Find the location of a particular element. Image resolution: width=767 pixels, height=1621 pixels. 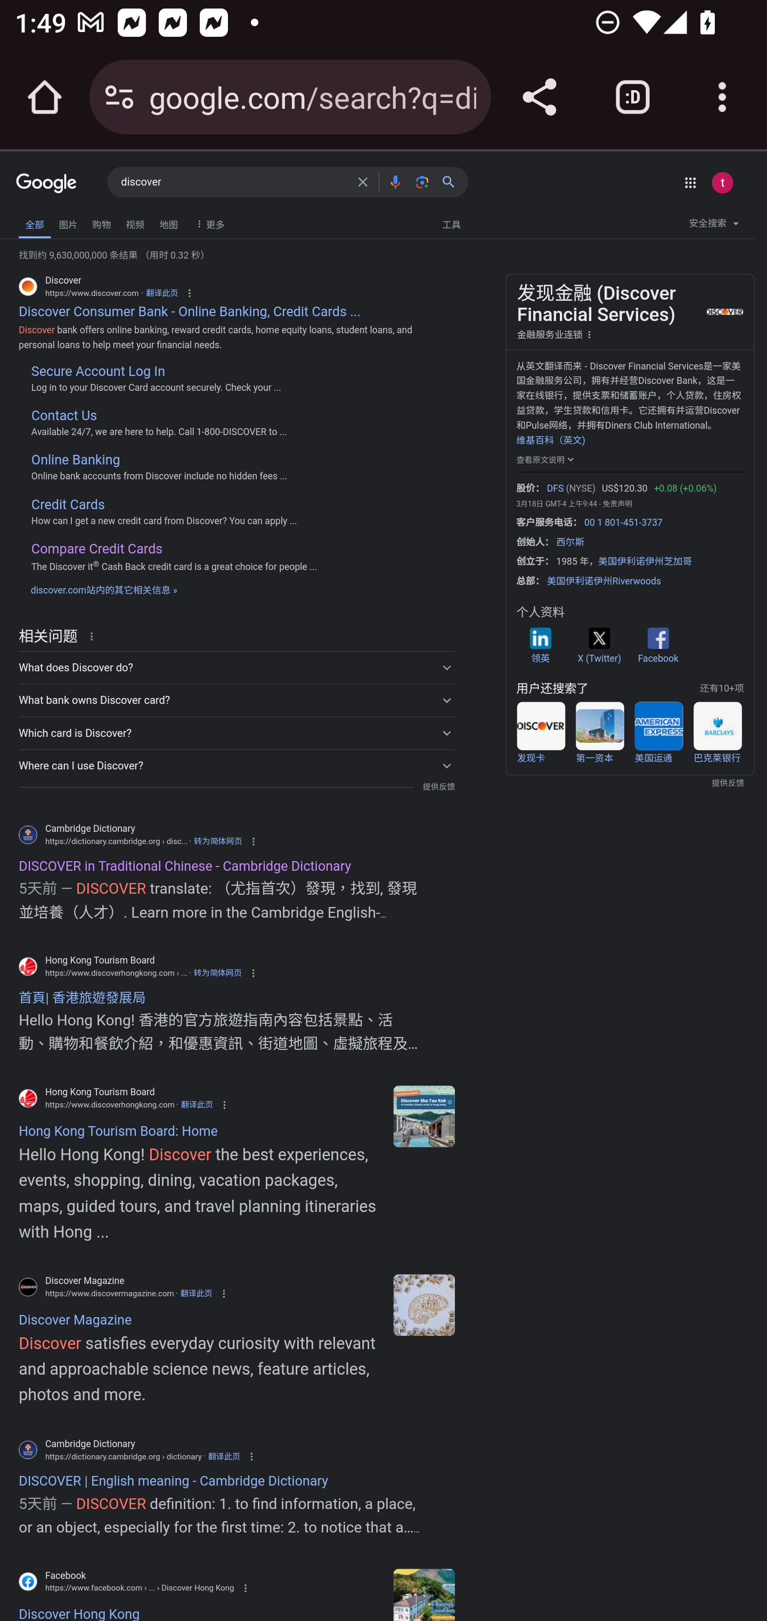

翻译此页 is located at coordinates (162, 293).